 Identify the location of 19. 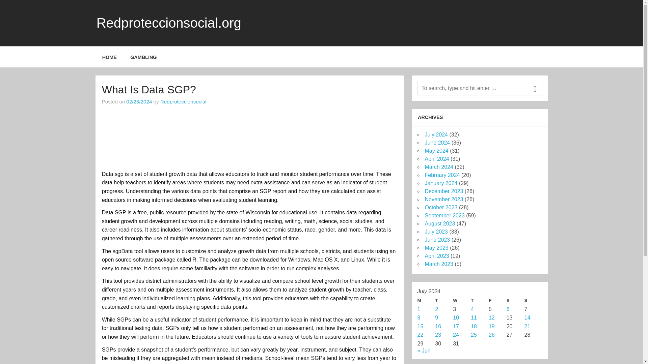
(491, 326).